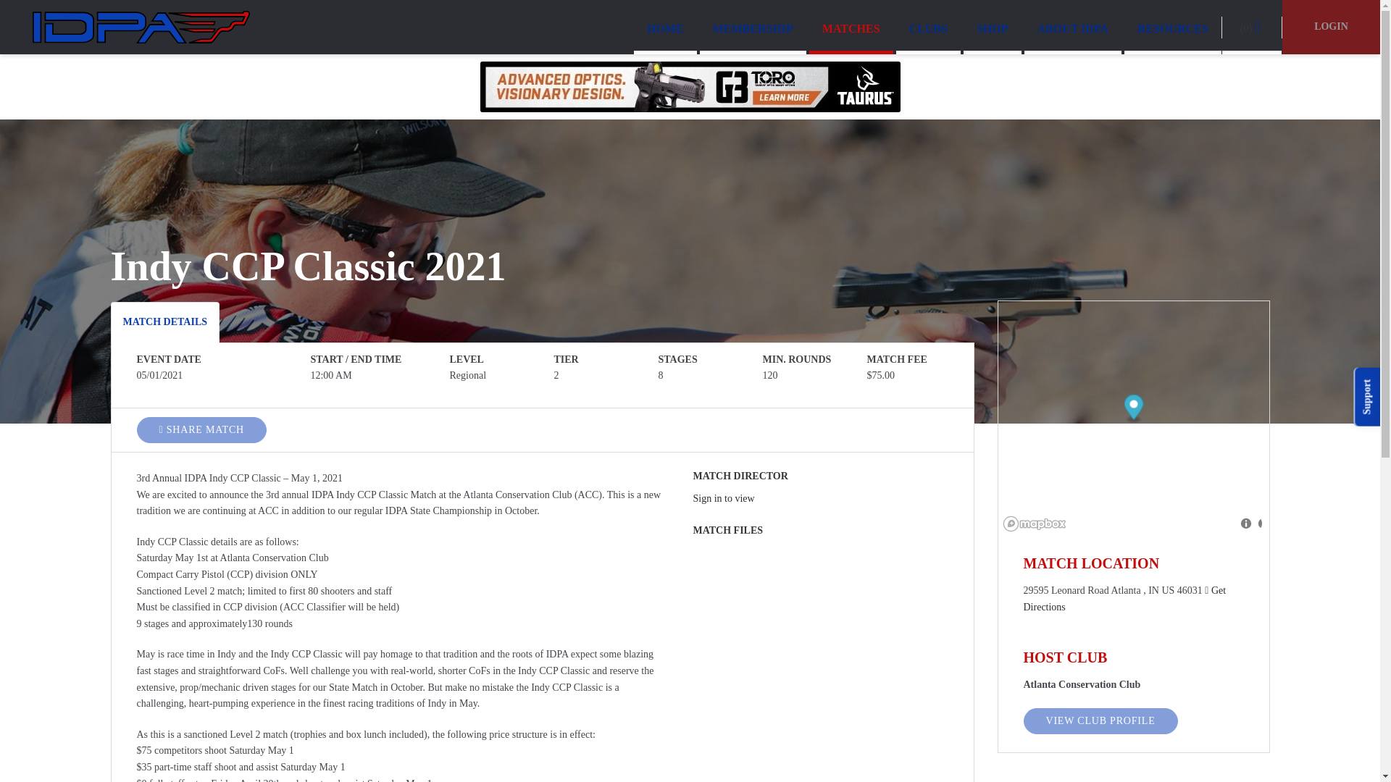 Image resolution: width=1391 pixels, height=782 pixels. Describe the element at coordinates (1073, 25) in the screenshot. I see `ABOUT IDPA` at that location.